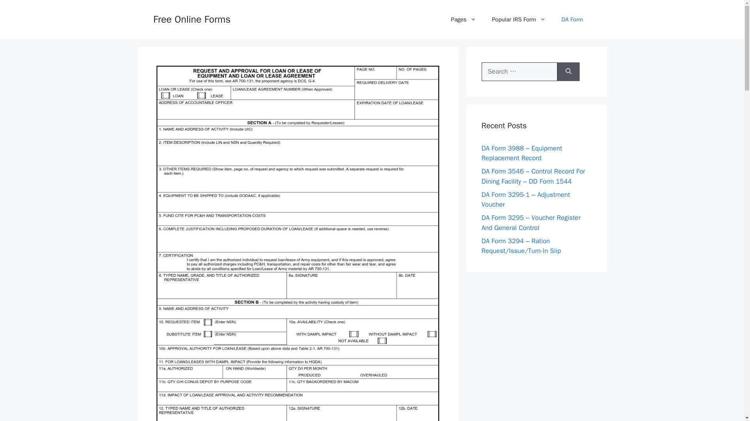 The image size is (750, 421). I want to click on DA Form, so click(572, 19).